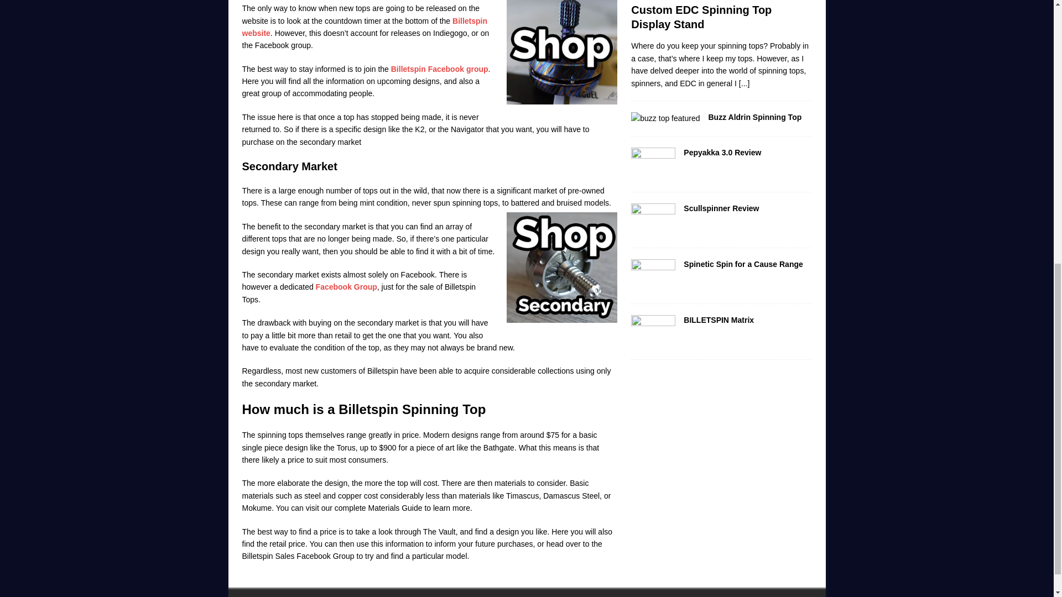 Image resolution: width=1062 pixels, height=597 pixels. I want to click on Buzz Aldrin Spinning Top, so click(665, 118).